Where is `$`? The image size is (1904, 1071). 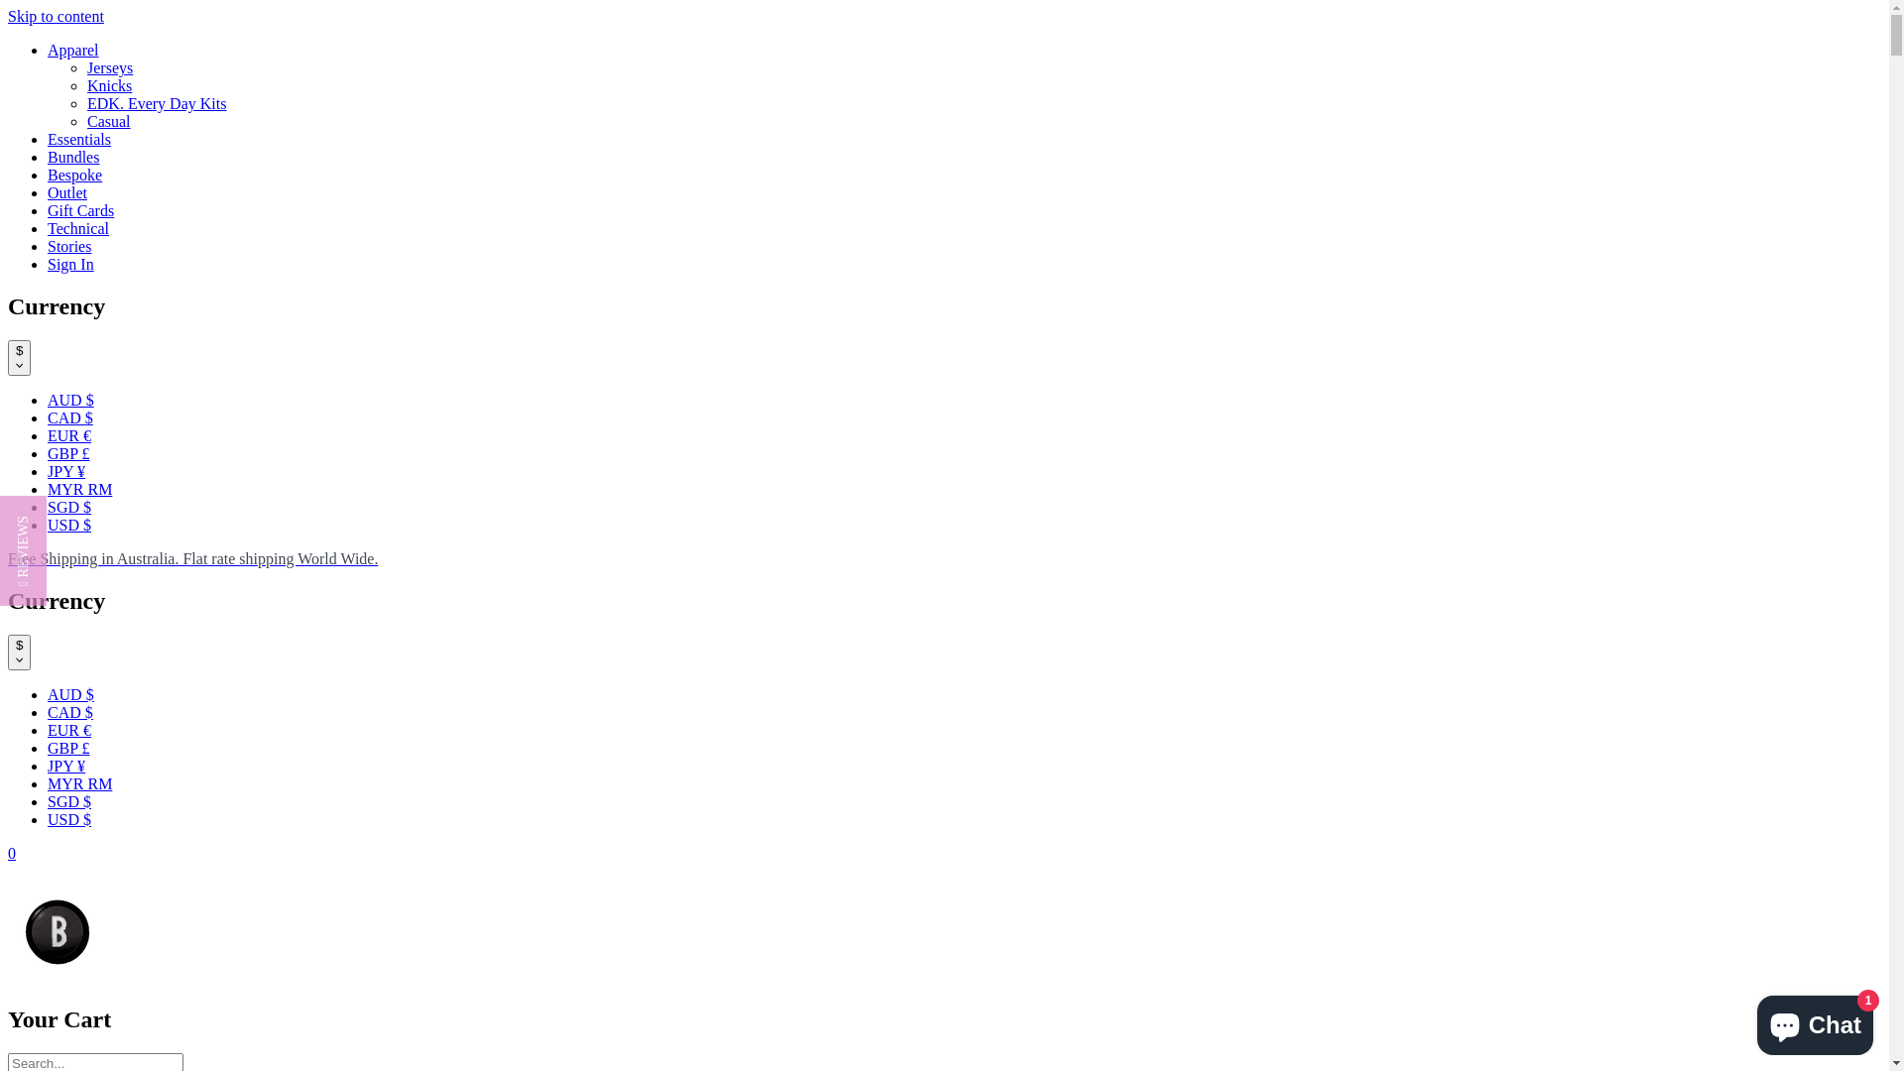 $ is located at coordinates (20, 358).